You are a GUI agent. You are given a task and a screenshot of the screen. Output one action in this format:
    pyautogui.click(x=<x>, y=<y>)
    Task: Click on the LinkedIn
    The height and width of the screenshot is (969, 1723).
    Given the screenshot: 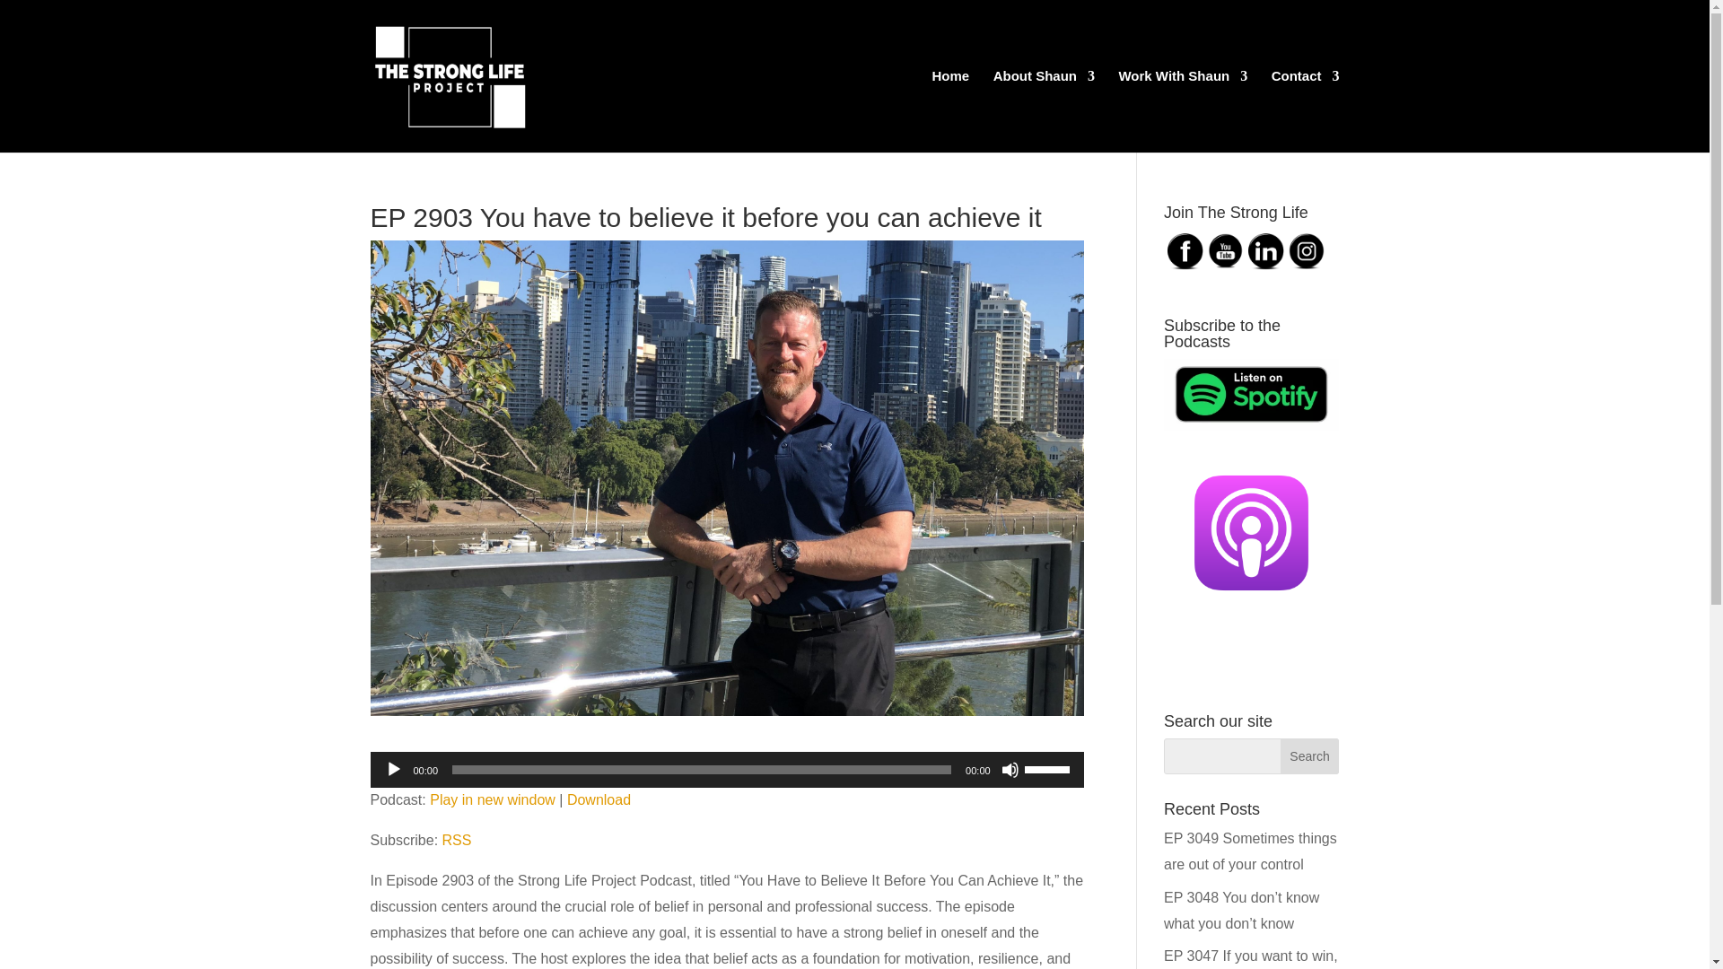 What is the action you would take?
    pyautogui.click(x=1265, y=251)
    